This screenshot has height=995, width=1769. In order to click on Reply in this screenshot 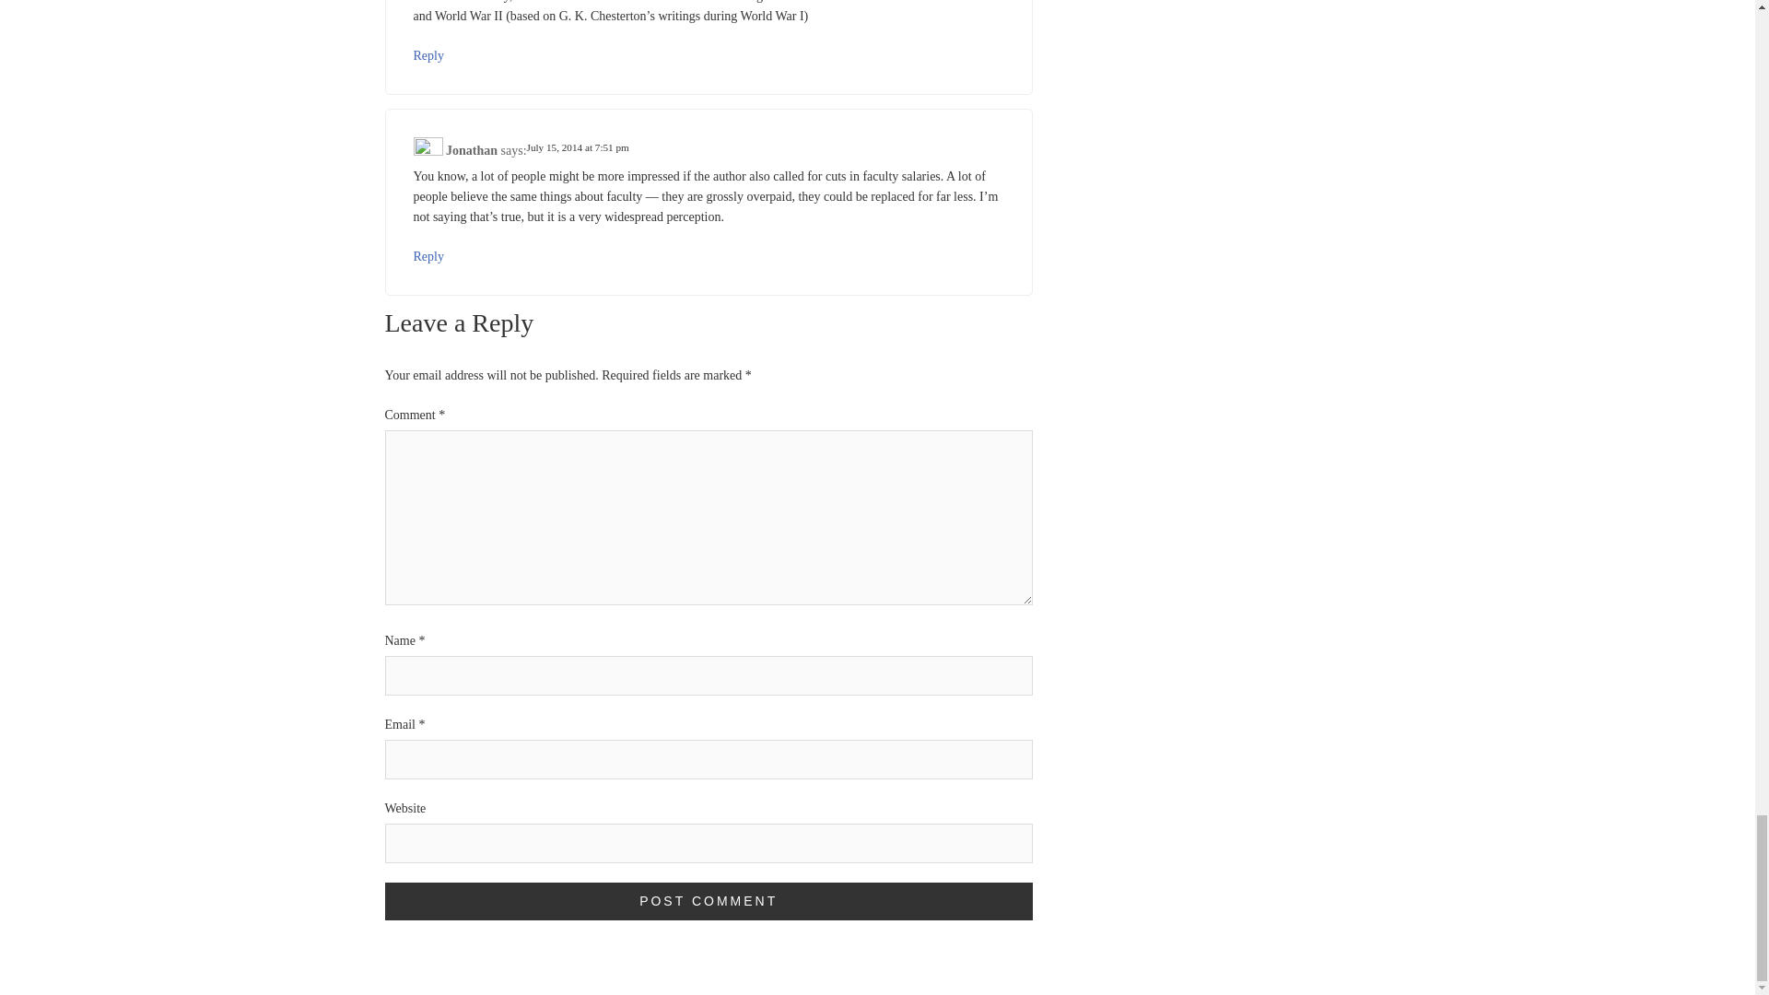, I will do `click(428, 256)`.